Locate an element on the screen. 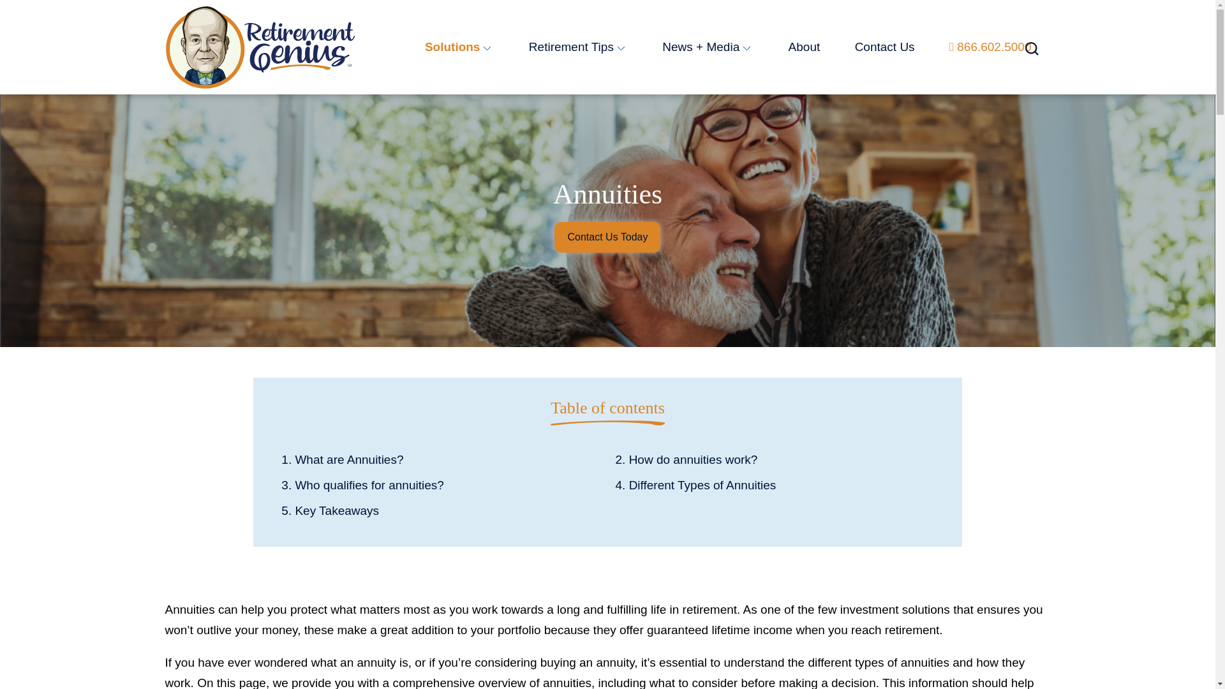  Contact Us is located at coordinates (885, 47).